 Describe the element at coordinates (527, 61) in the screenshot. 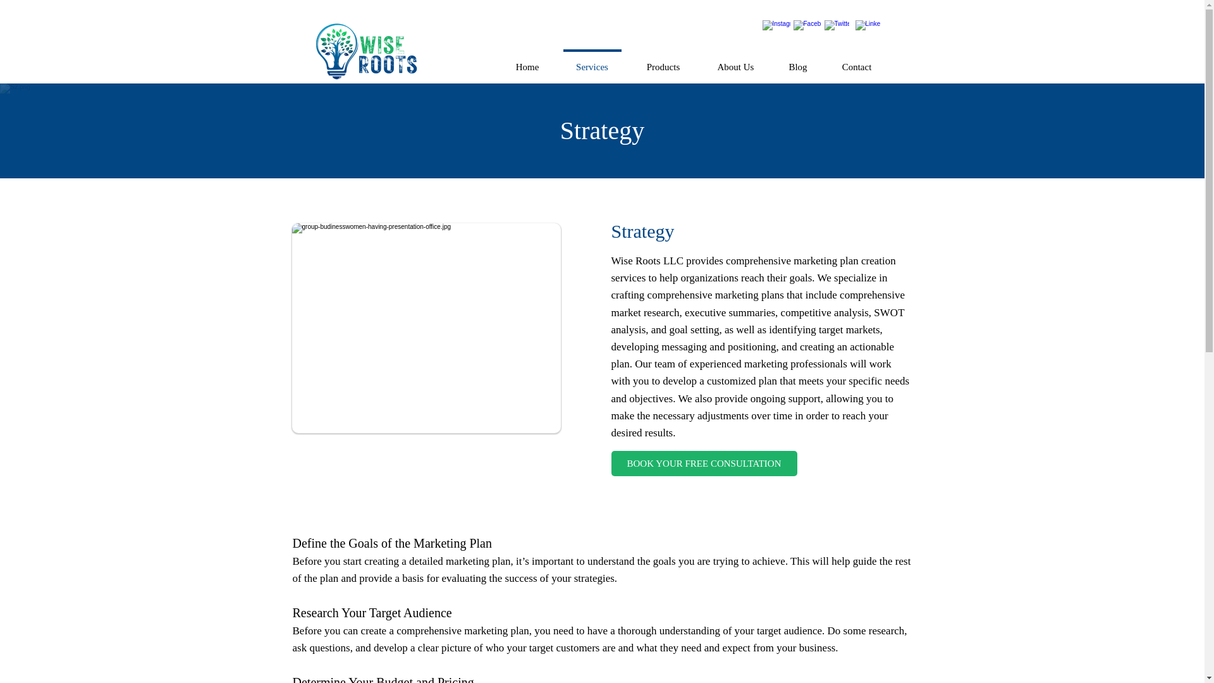

I see `Home` at that location.